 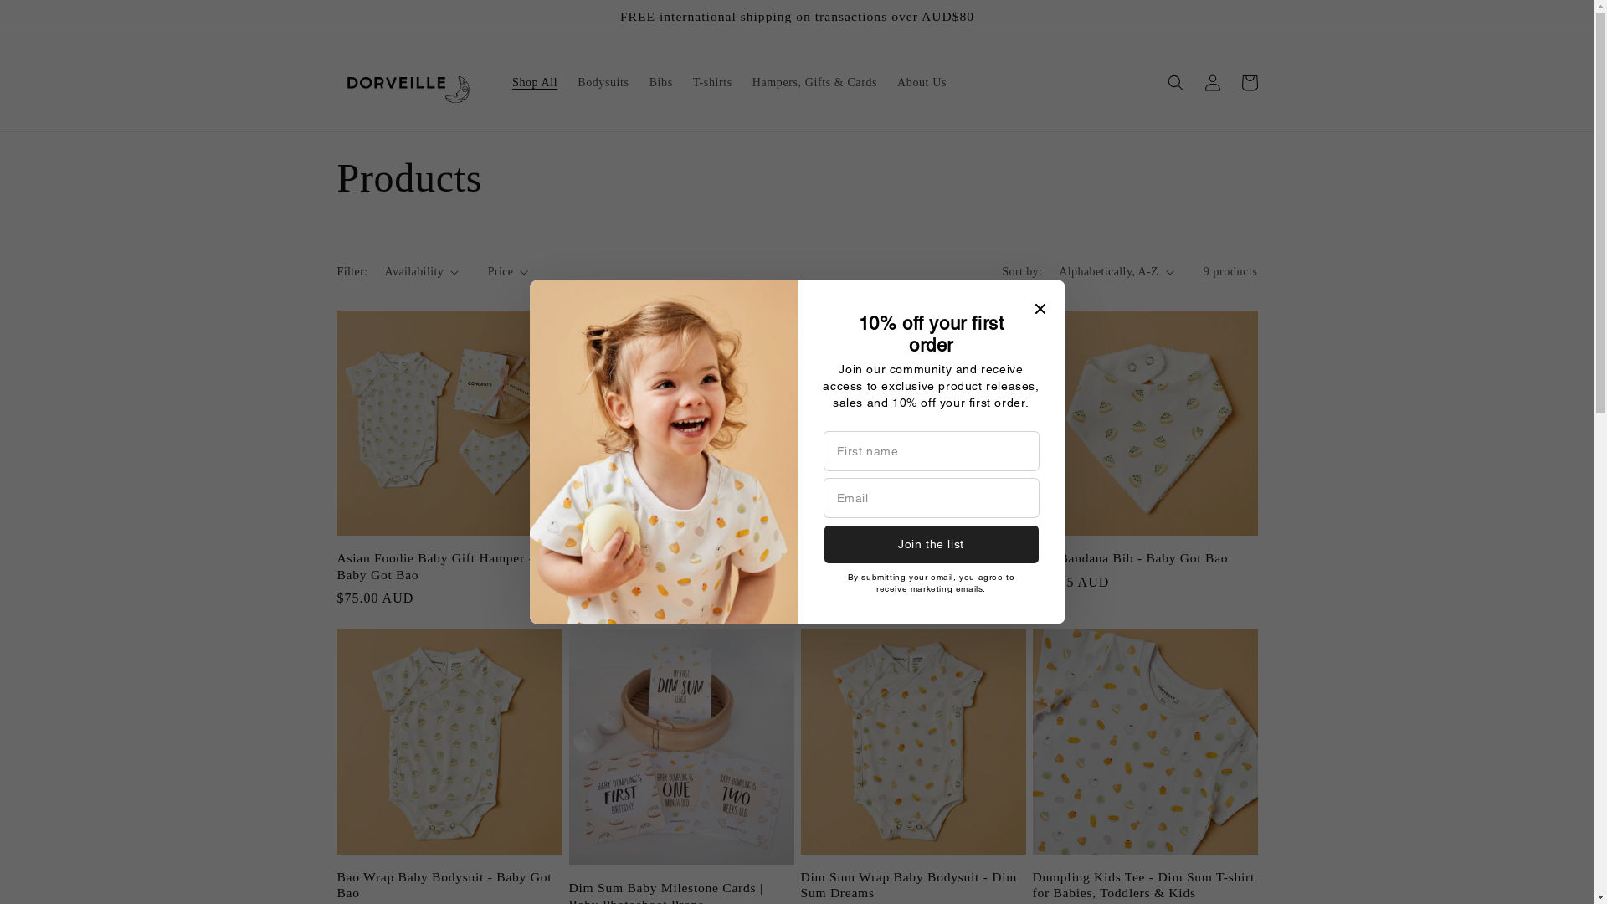 I want to click on Cart, so click(x=1249, y=83).